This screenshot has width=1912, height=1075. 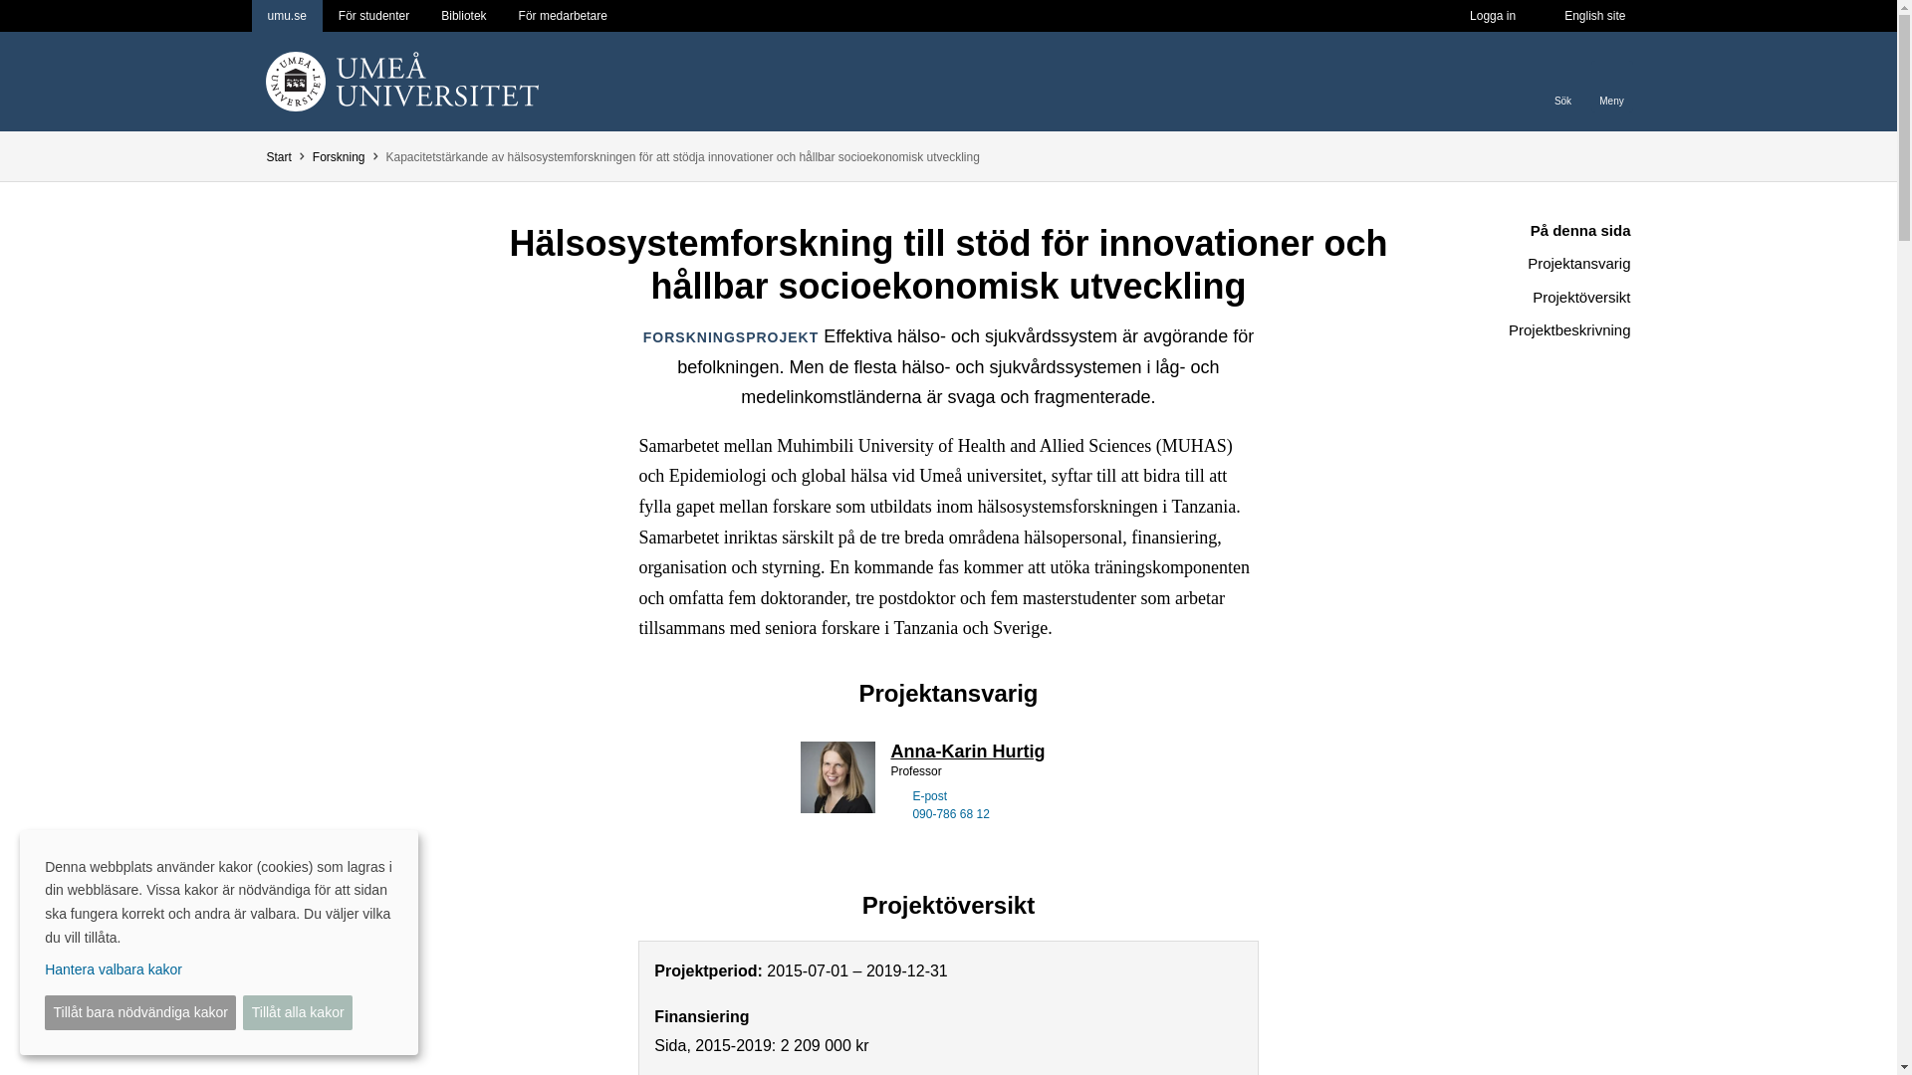 I want to click on Forskning, so click(x=339, y=157).